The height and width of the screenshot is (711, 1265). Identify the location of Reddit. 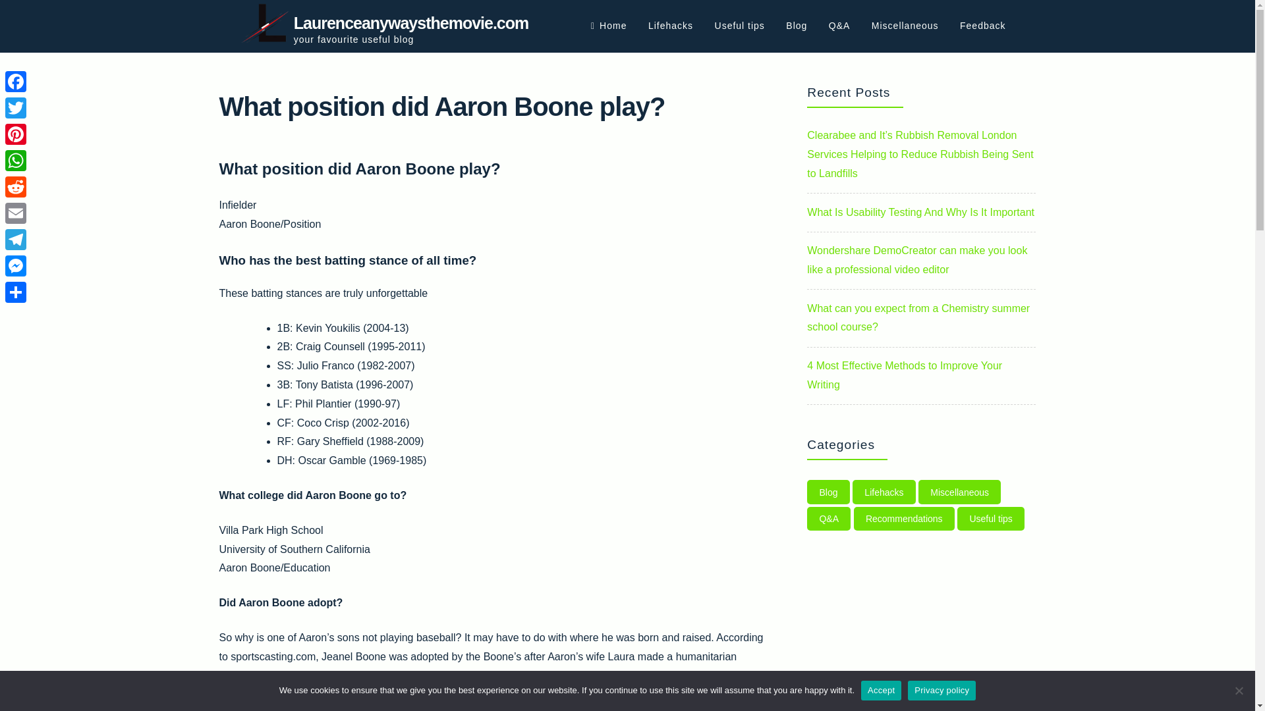
(16, 186).